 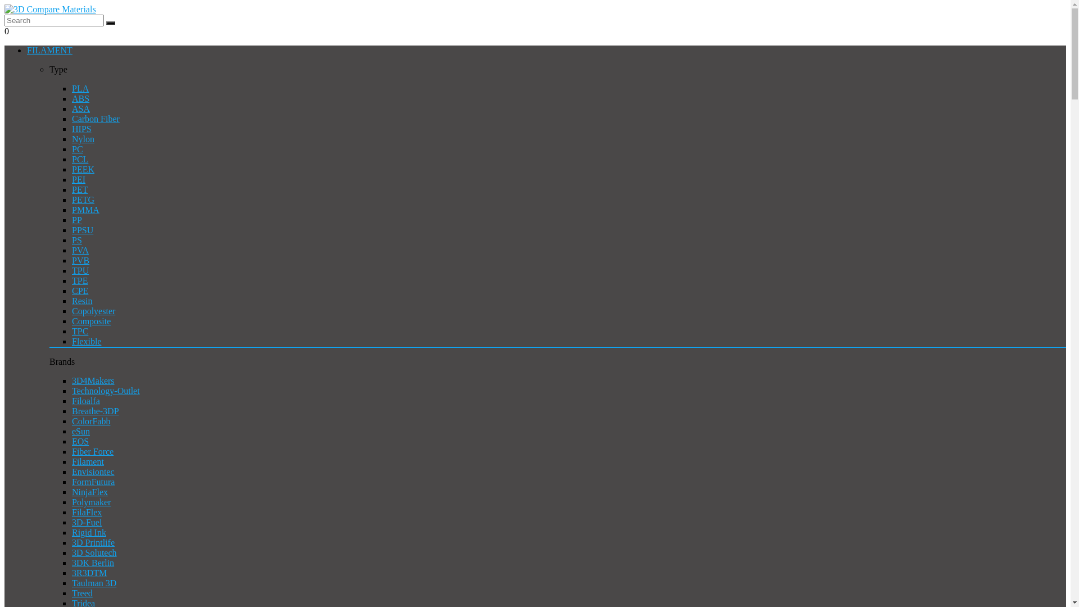 What do you see at coordinates (106, 391) in the screenshot?
I see `Technology-Outlet` at bounding box center [106, 391].